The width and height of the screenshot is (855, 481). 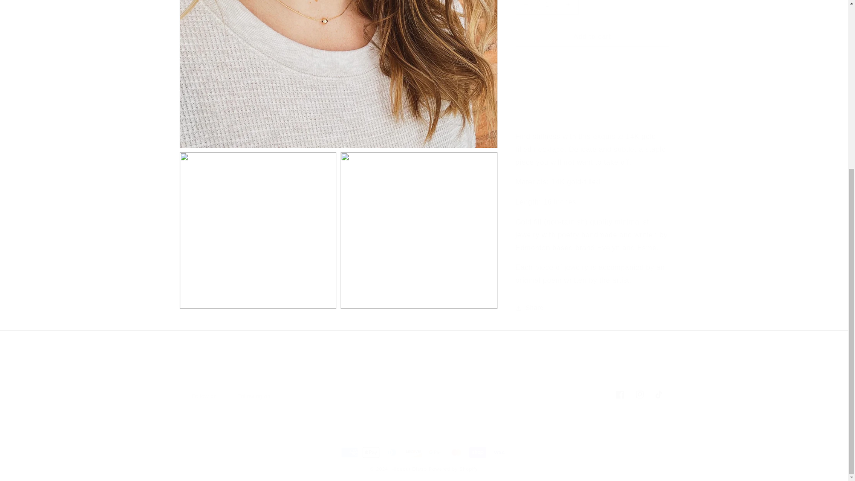 What do you see at coordinates (338, 69) in the screenshot?
I see `Home Shop Policies About Contact Stockists` at bounding box center [338, 69].